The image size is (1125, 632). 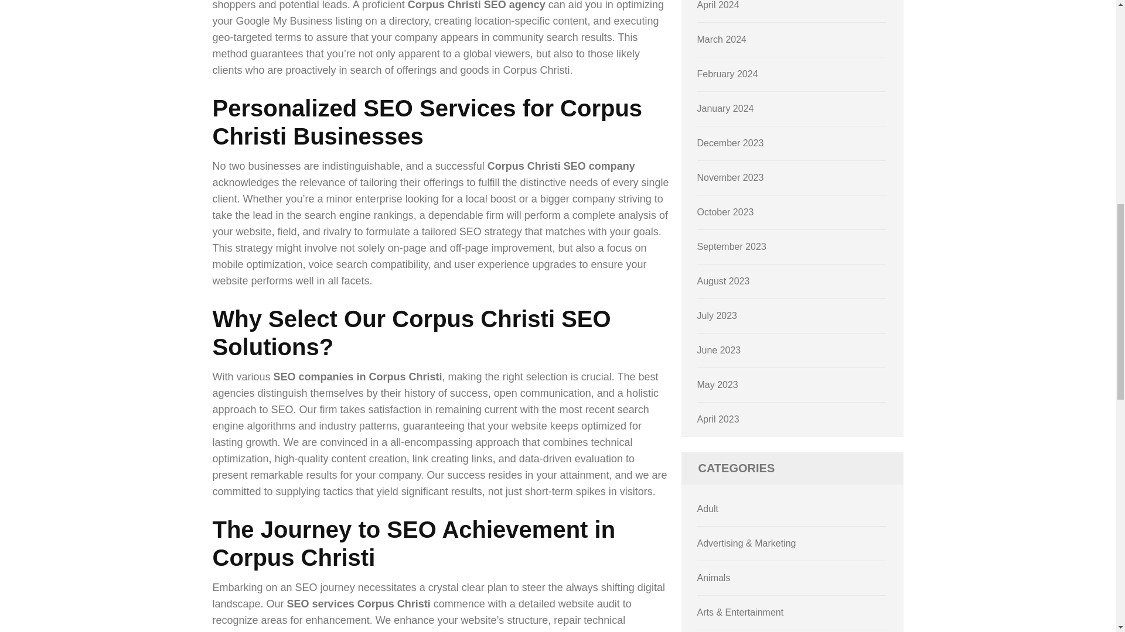 I want to click on November 2023, so click(x=730, y=177).